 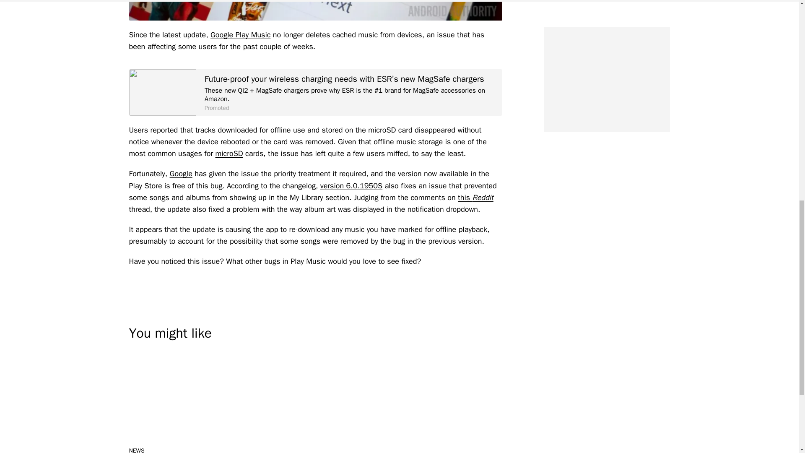 What do you see at coordinates (315, 10) in the screenshot?
I see `Google Play Music radio` at bounding box center [315, 10].